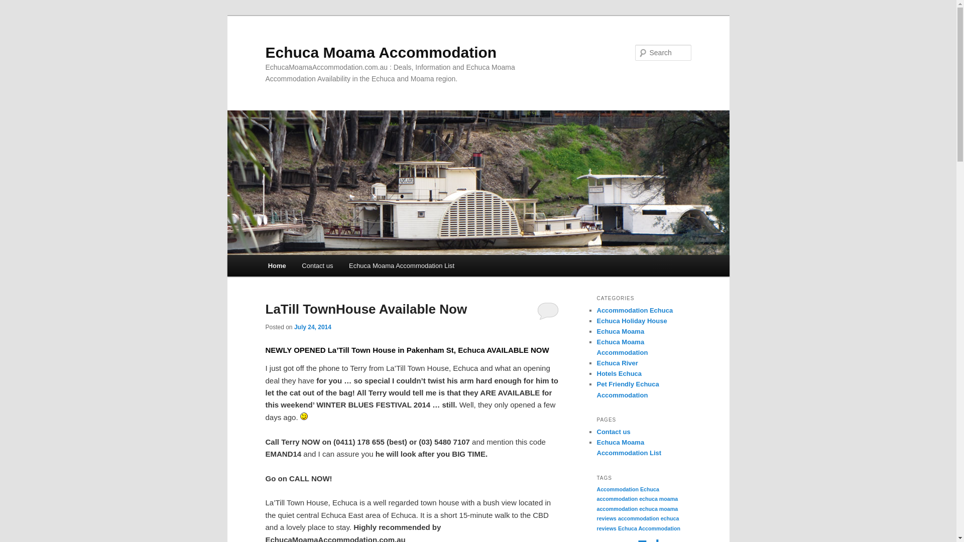  Describe the element at coordinates (317, 267) in the screenshot. I see `Skip to secondary content` at that location.